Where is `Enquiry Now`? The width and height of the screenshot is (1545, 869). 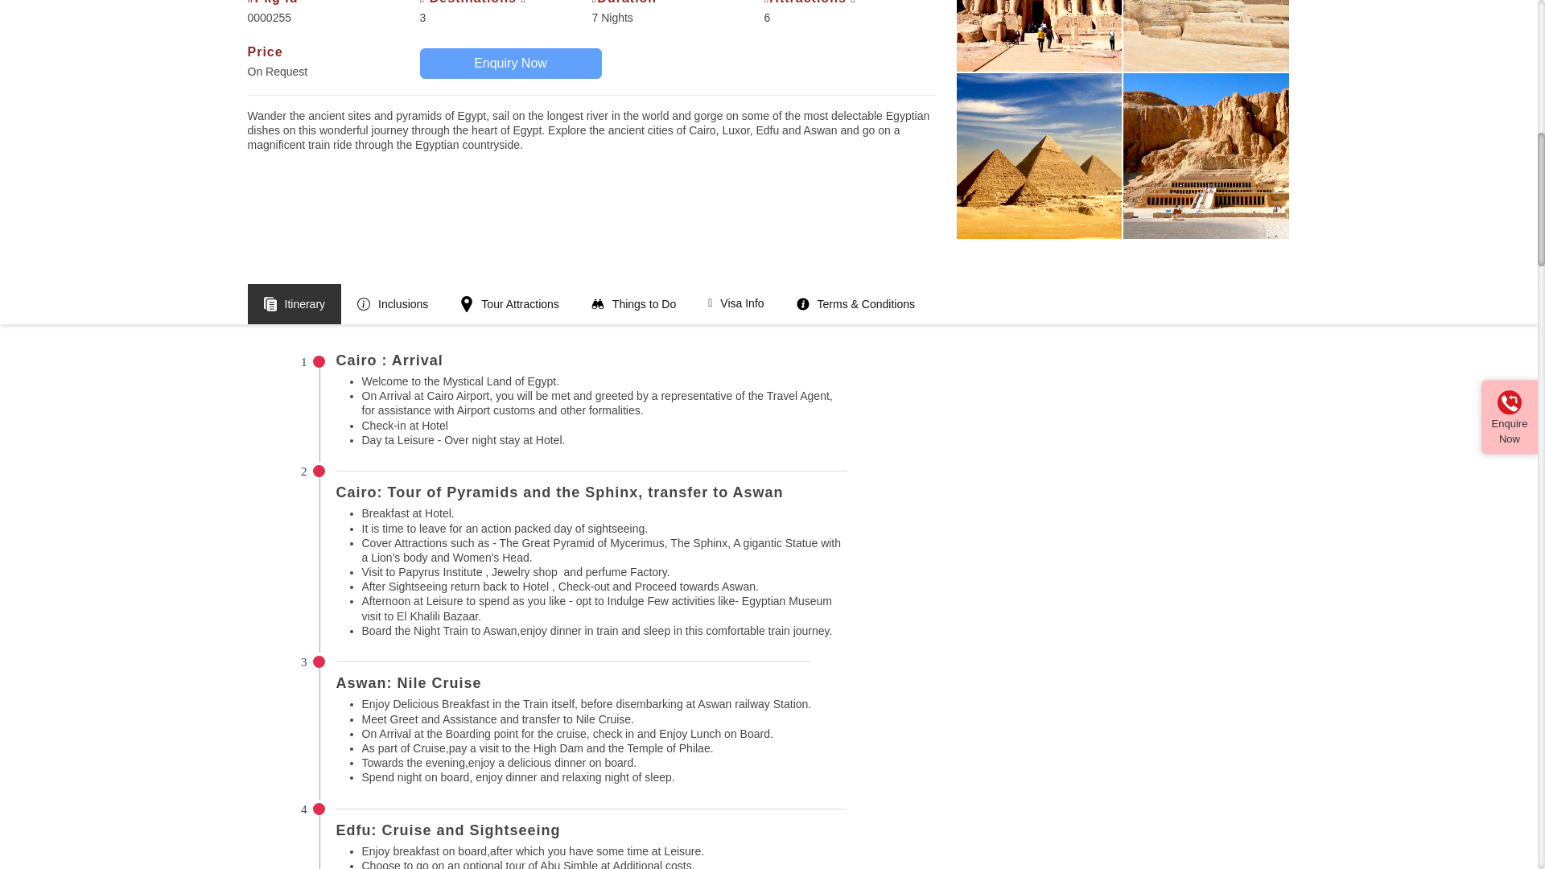 Enquiry Now is located at coordinates (511, 64).